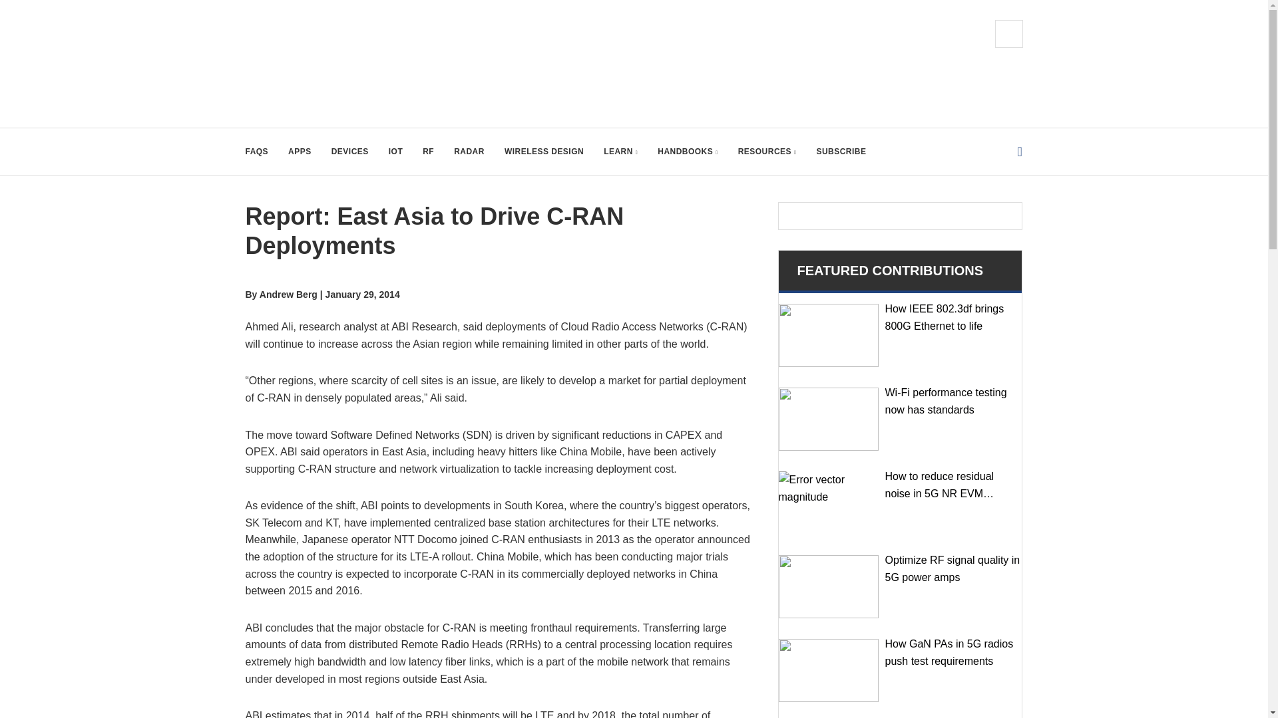 Image resolution: width=1278 pixels, height=718 pixels. I want to click on RESOURCES, so click(767, 152).